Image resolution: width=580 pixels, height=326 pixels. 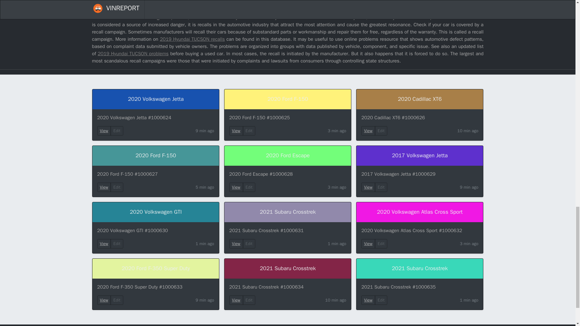 What do you see at coordinates (192, 39) in the screenshot?
I see `2019 Hyundai TUCSON recalls` at bounding box center [192, 39].